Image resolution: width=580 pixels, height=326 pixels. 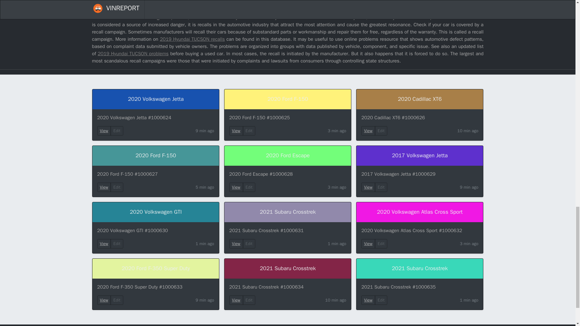 What do you see at coordinates (192, 39) in the screenshot?
I see `2019 Hyundai TUCSON recalls` at bounding box center [192, 39].